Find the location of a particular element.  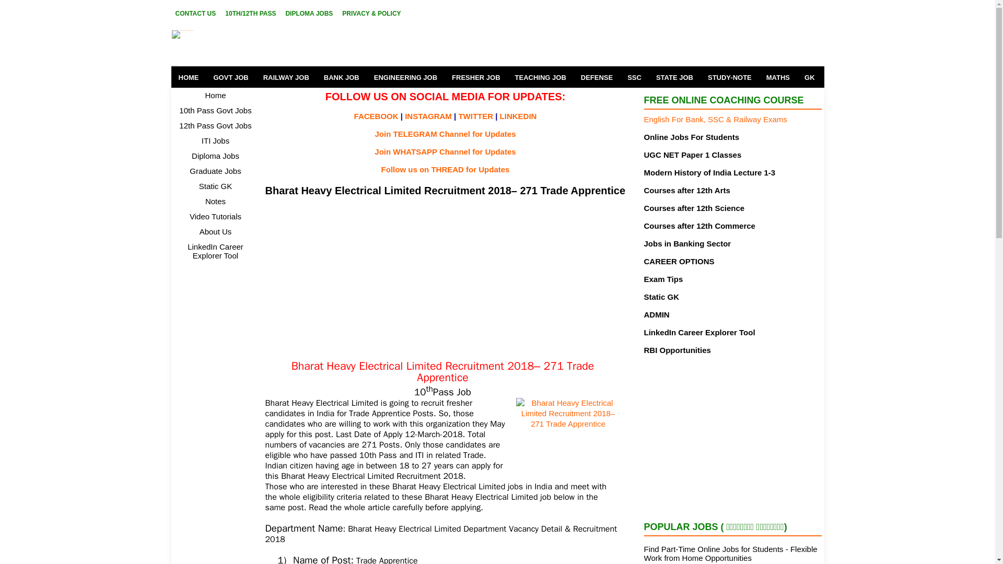

GOVT JOB is located at coordinates (230, 77).